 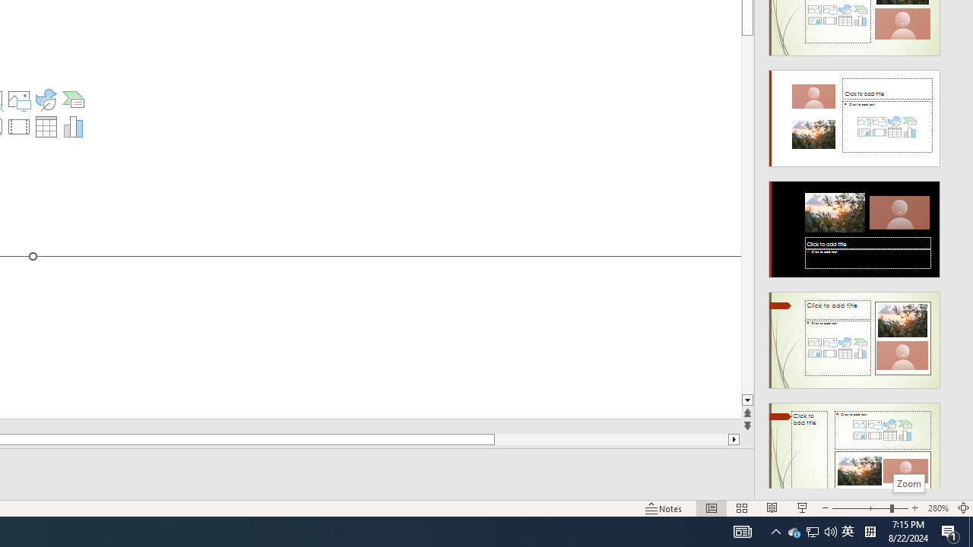 I want to click on Zoom to Fit , so click(x=964, y=507).